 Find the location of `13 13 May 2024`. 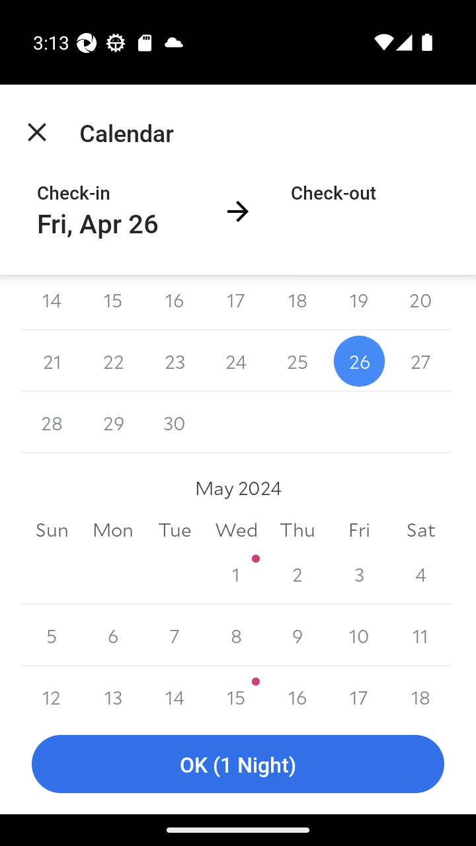

13 13 May 2024 is located at coordinates (114, 690).